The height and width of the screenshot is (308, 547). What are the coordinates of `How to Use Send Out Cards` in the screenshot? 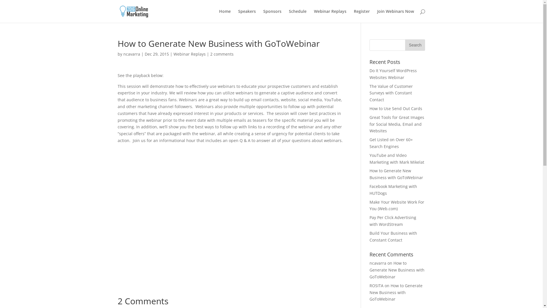 It's located at (396, 108).